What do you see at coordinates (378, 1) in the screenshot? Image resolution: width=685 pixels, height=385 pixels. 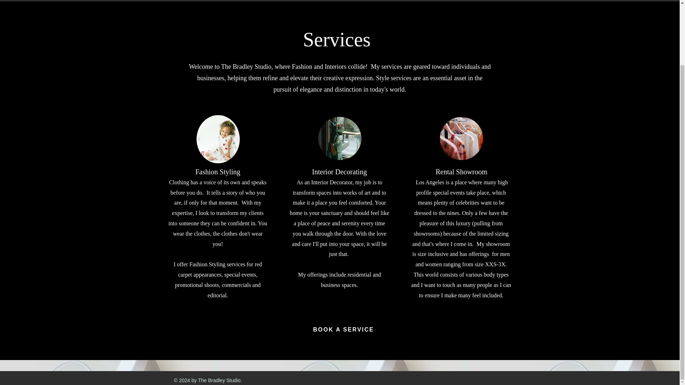 I see `SERVICES` at bounding box center [378, 1].